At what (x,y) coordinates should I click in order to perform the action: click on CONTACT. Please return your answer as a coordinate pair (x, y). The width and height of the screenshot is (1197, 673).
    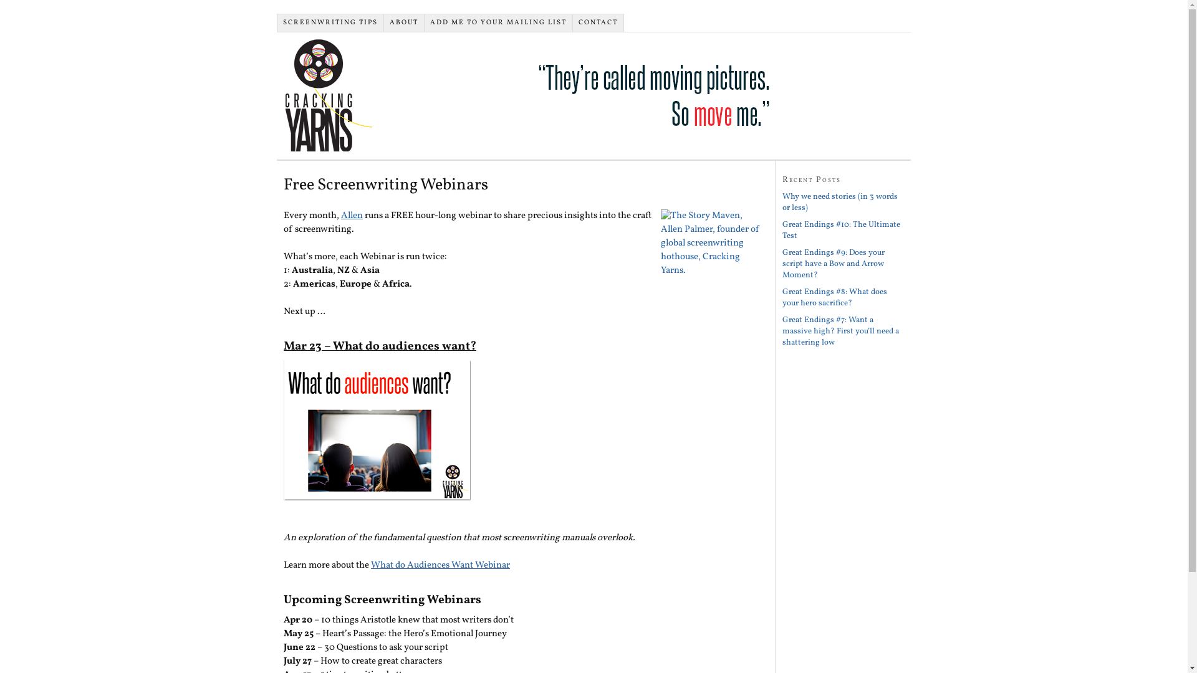
    Looking at the image, I should click on (598, 23).